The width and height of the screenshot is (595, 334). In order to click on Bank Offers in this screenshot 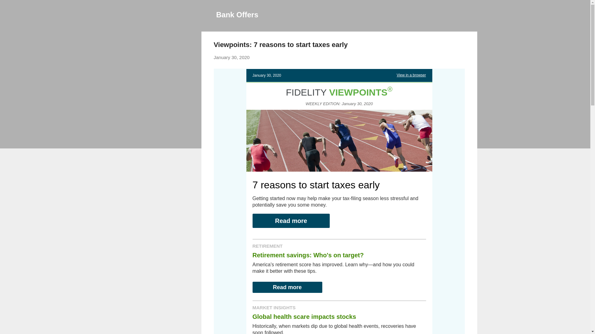, I will do `click(237, 14)`.